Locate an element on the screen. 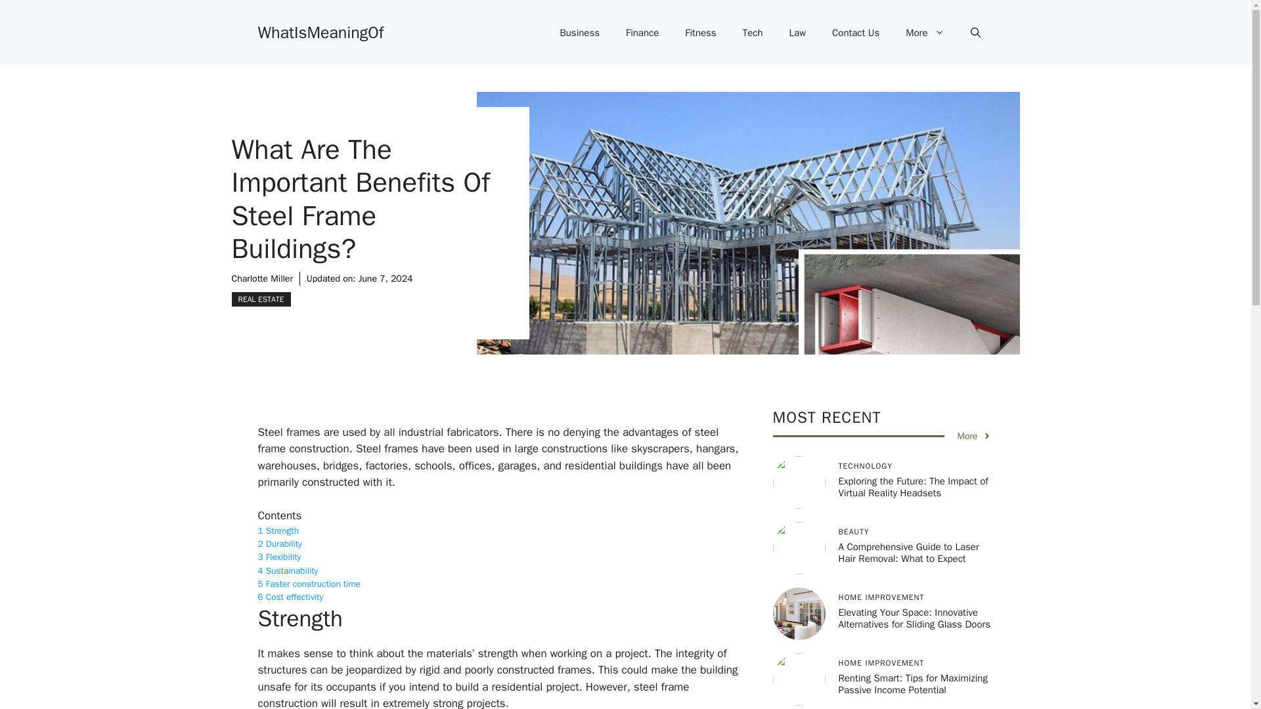  Tech is located at coordinates (753, 33).